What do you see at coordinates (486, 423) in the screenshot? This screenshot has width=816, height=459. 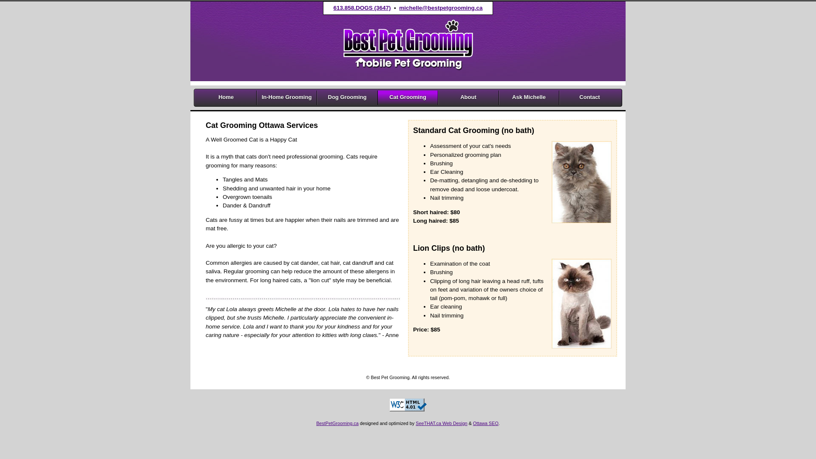 I see `Ottawa SEO` at bounding box center [486, 423].